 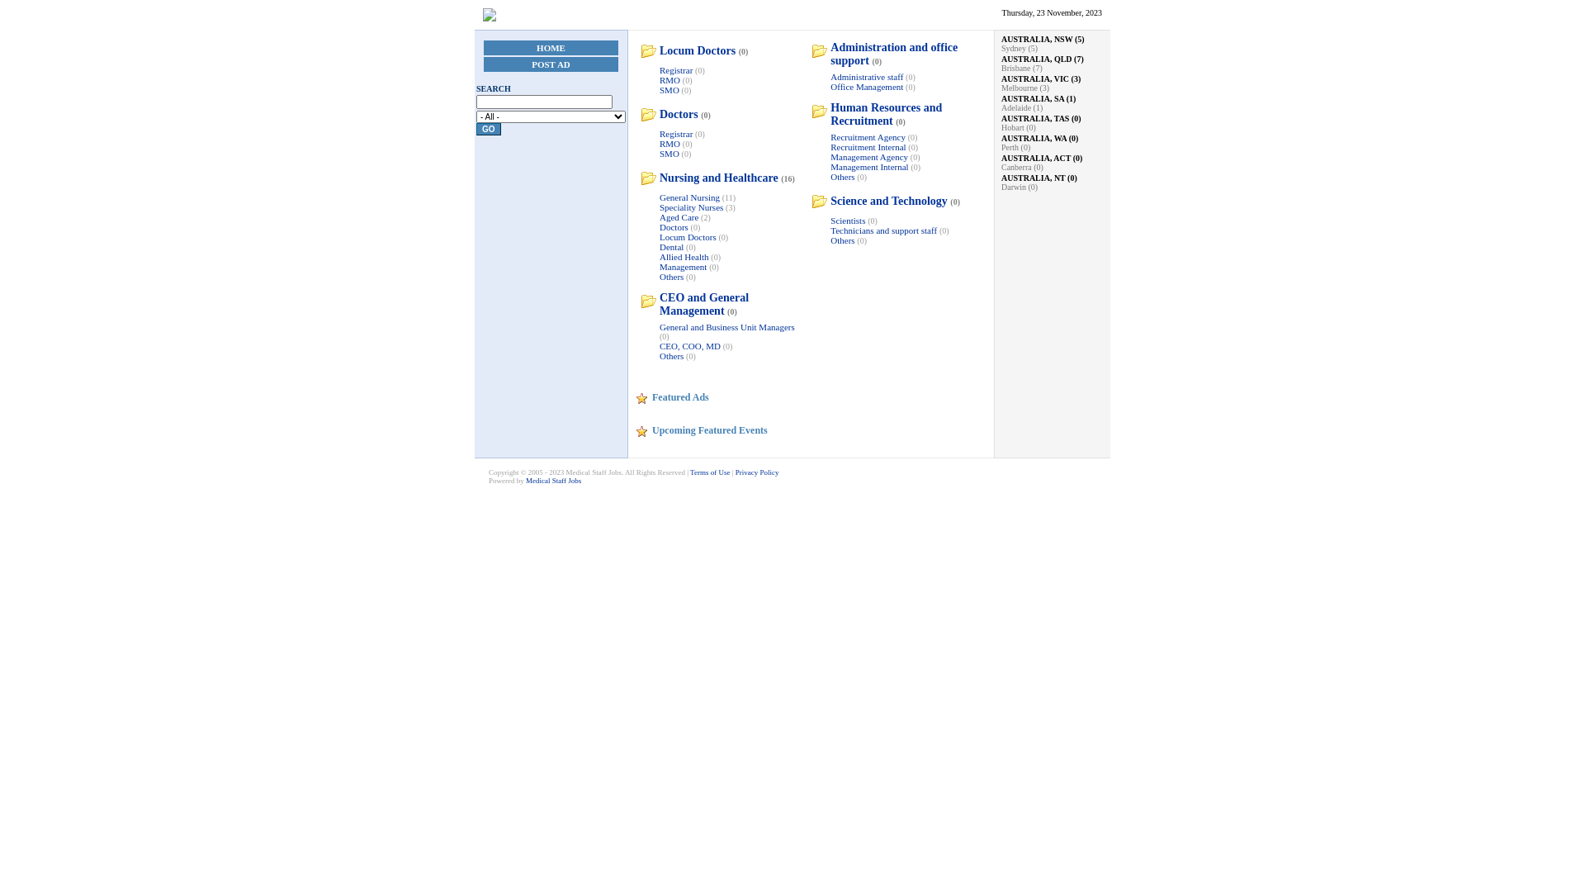 I want to click on Registrar, so click(x=676, y=70).